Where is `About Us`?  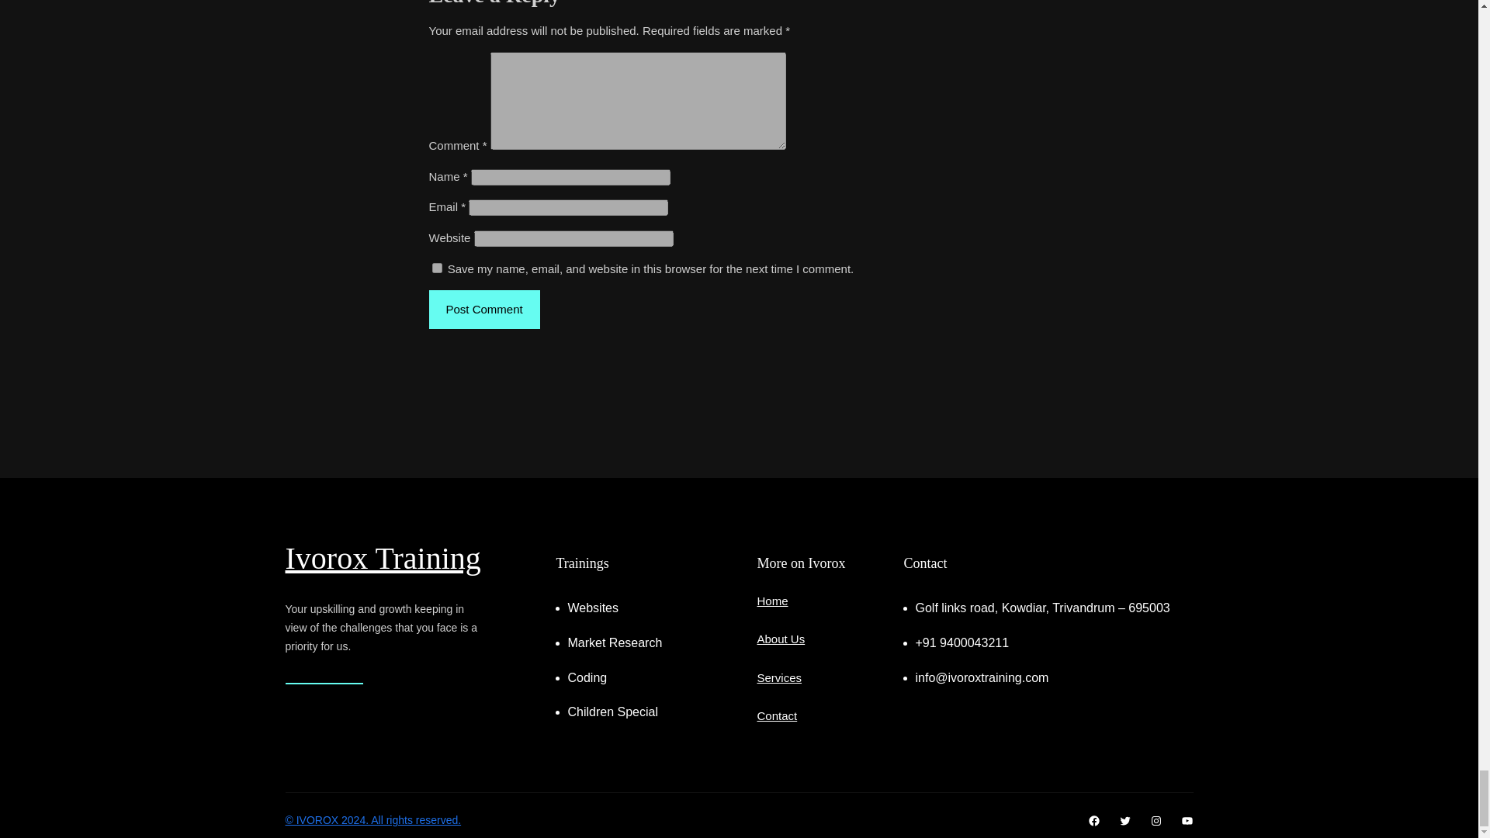 About Us is located at coordinates (781, 639).